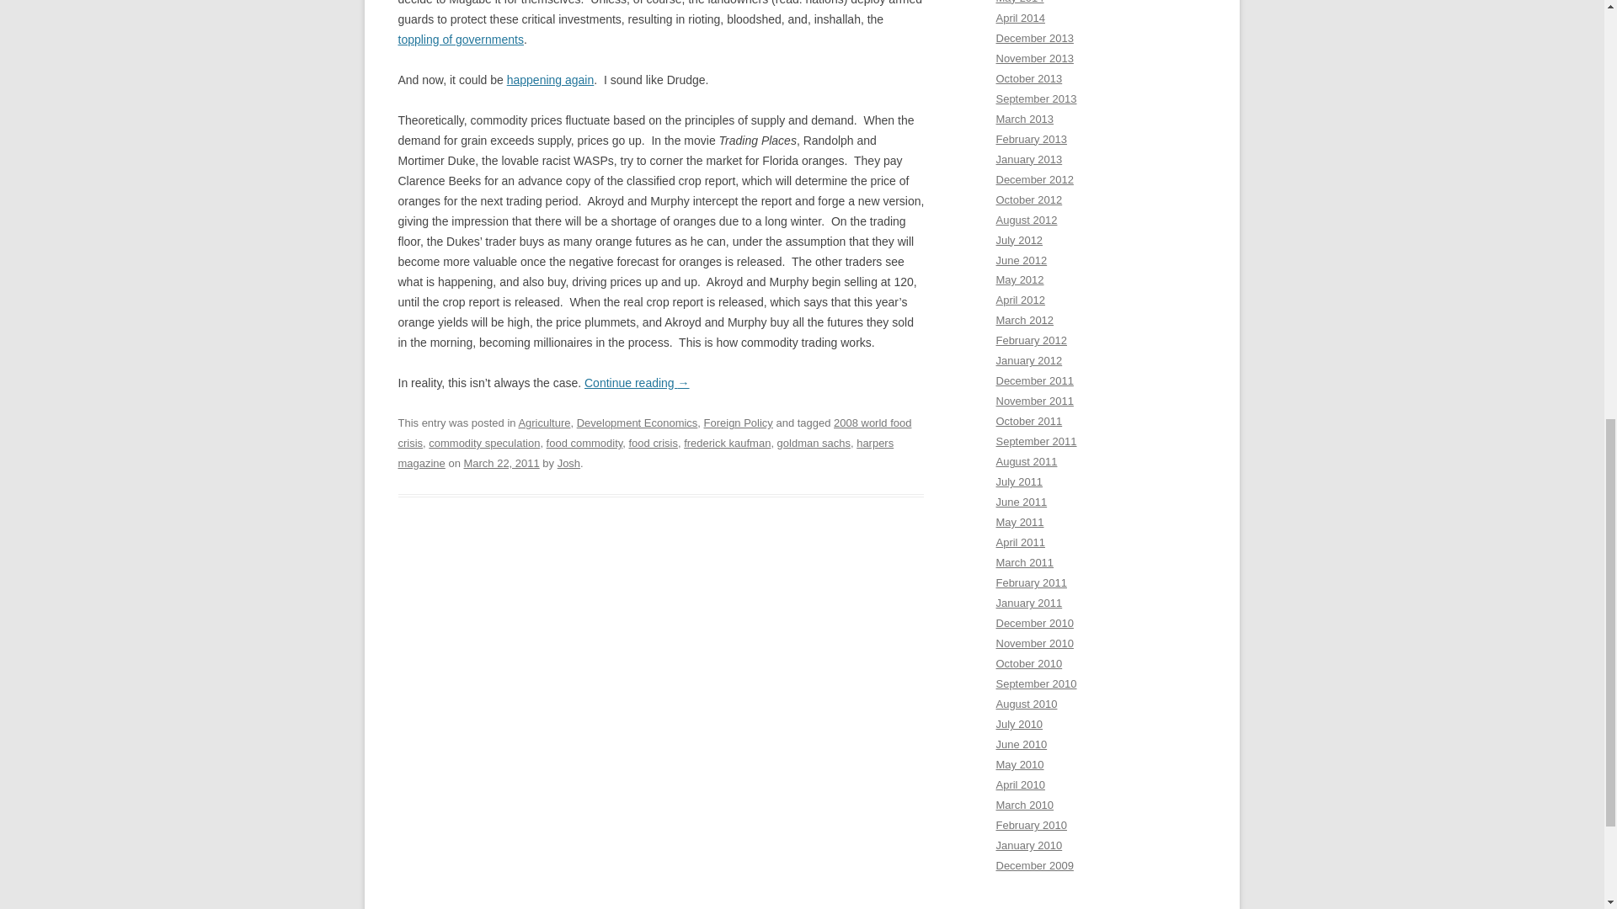  What do you see at coordinates (500, 463) in the screenshot?
I see `6:09 am` at bounding box center [500, 463].